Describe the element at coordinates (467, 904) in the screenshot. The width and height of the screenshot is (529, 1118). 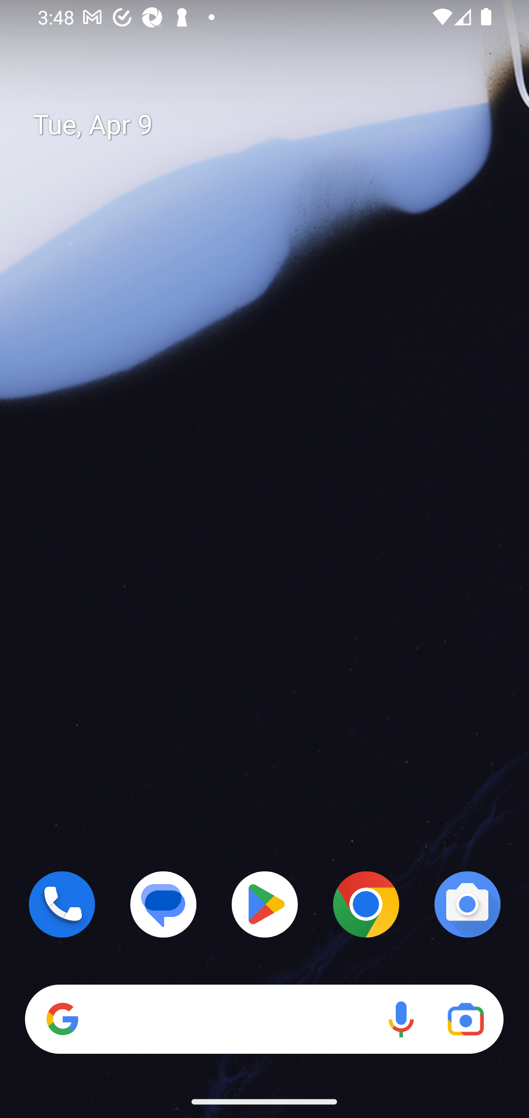
I see `Camera` at that location.